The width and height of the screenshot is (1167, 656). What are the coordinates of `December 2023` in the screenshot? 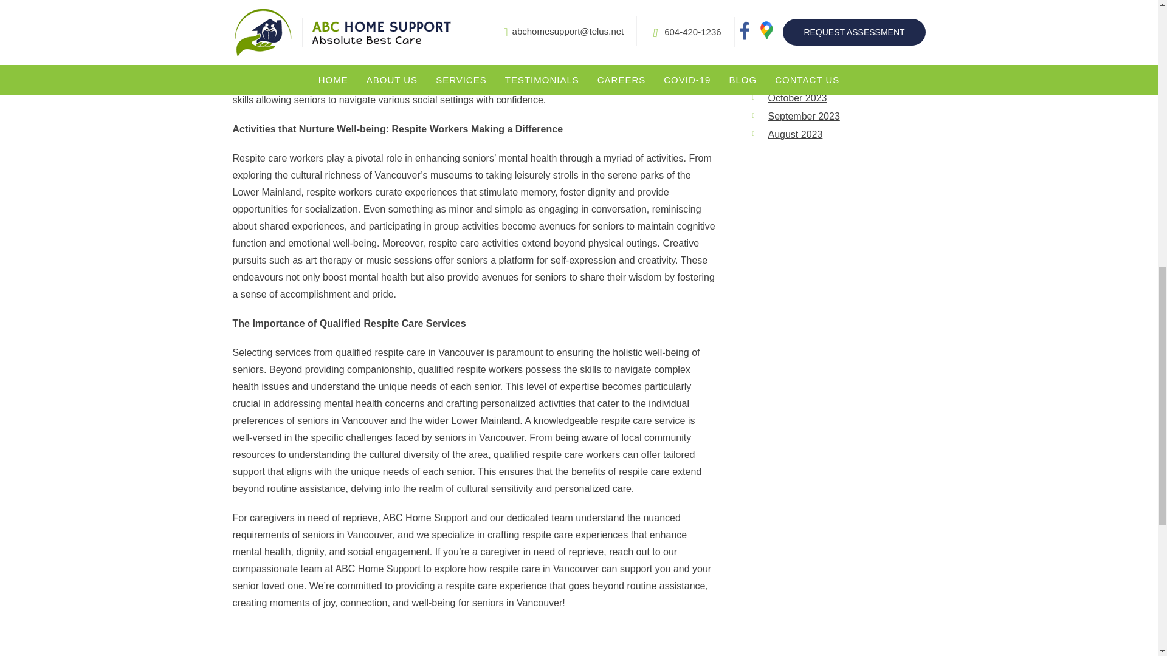 It's located at (802, 61).